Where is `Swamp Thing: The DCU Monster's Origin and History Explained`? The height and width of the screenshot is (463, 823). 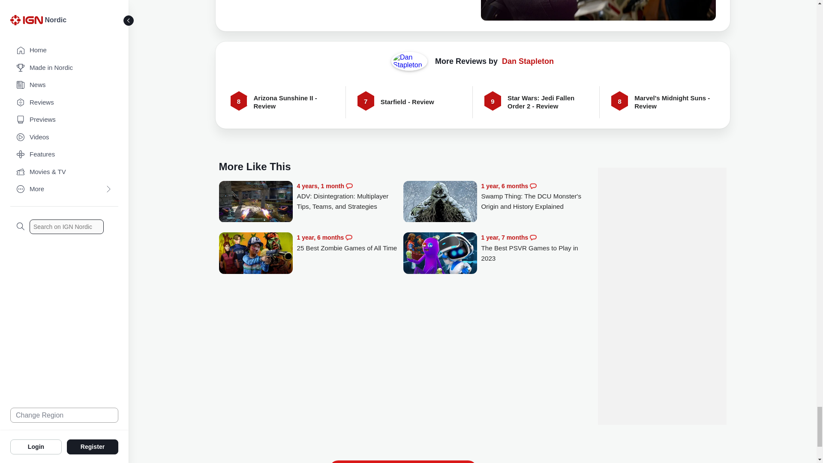
Swamp Thing: The DCU Monster's Origin and History Explained is located at coordinates (440, 202).